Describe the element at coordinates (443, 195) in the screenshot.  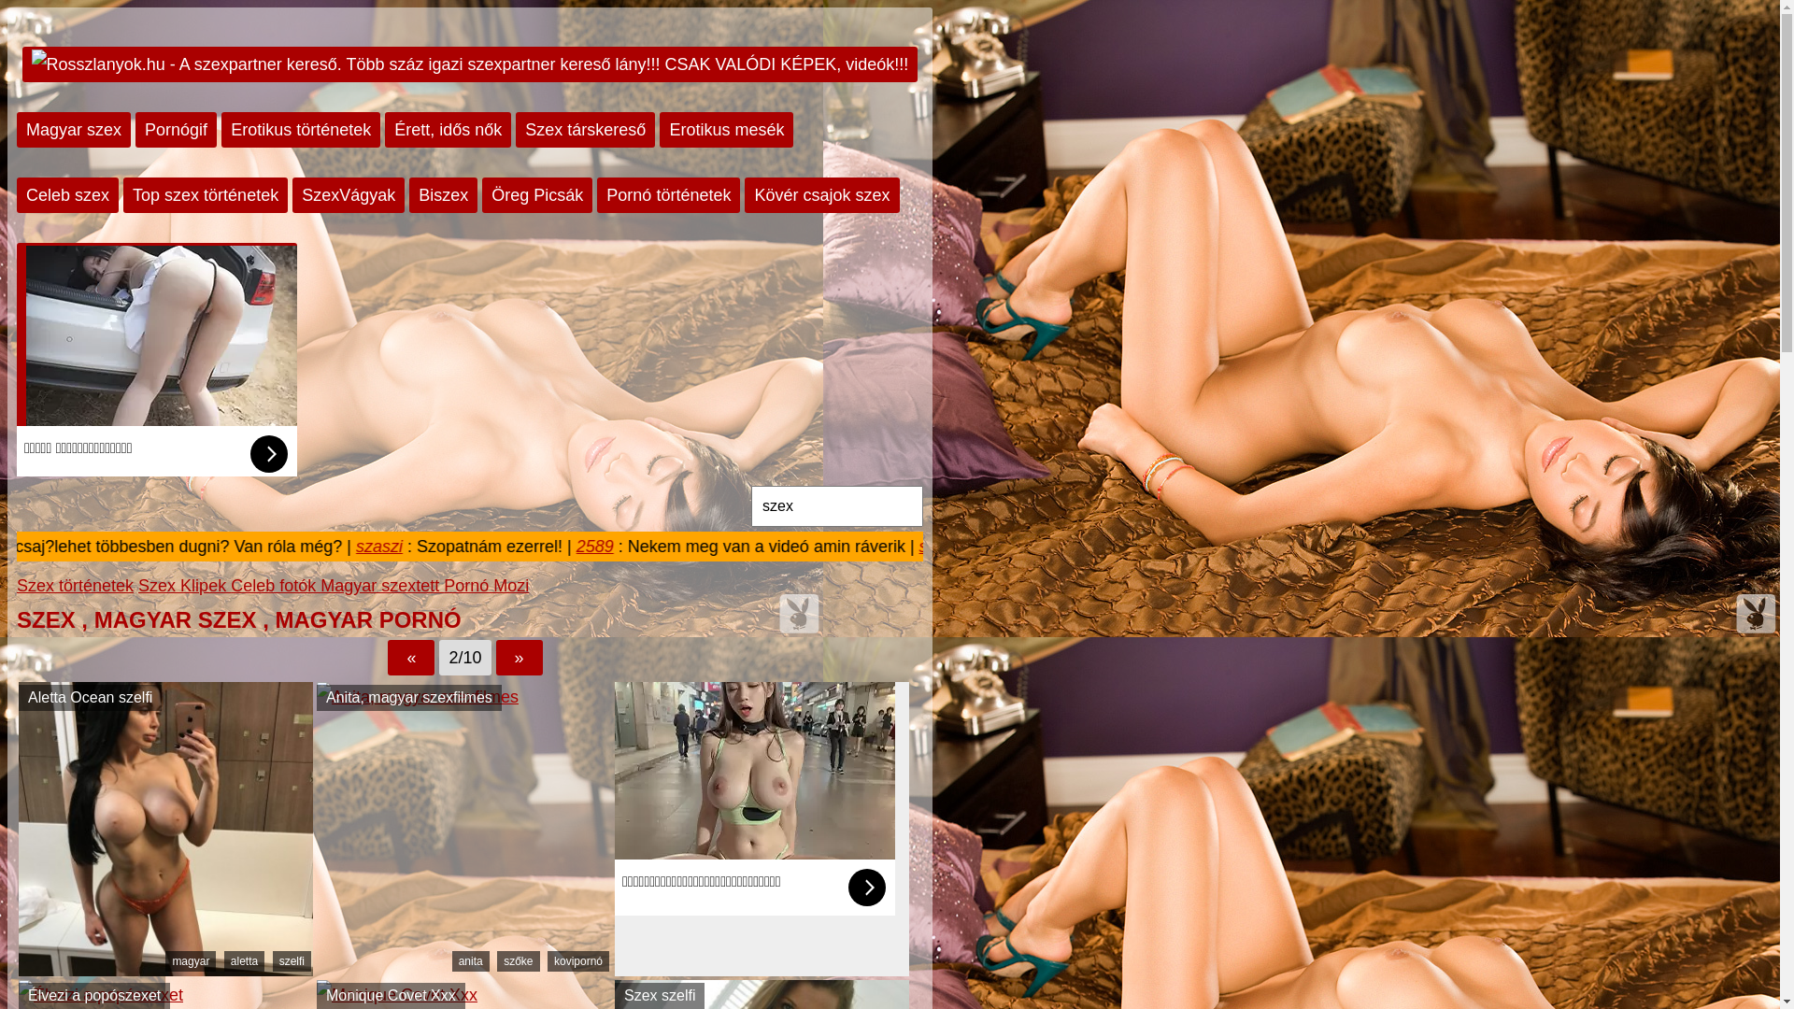
I see `Biszex` at that location.